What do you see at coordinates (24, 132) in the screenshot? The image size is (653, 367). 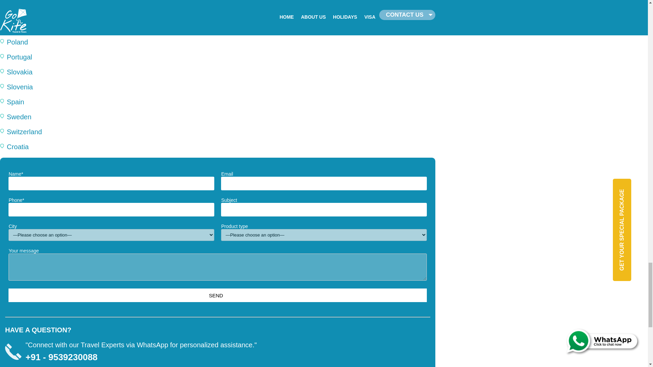 I see `Switzerland` at bounding box center [24, 132].